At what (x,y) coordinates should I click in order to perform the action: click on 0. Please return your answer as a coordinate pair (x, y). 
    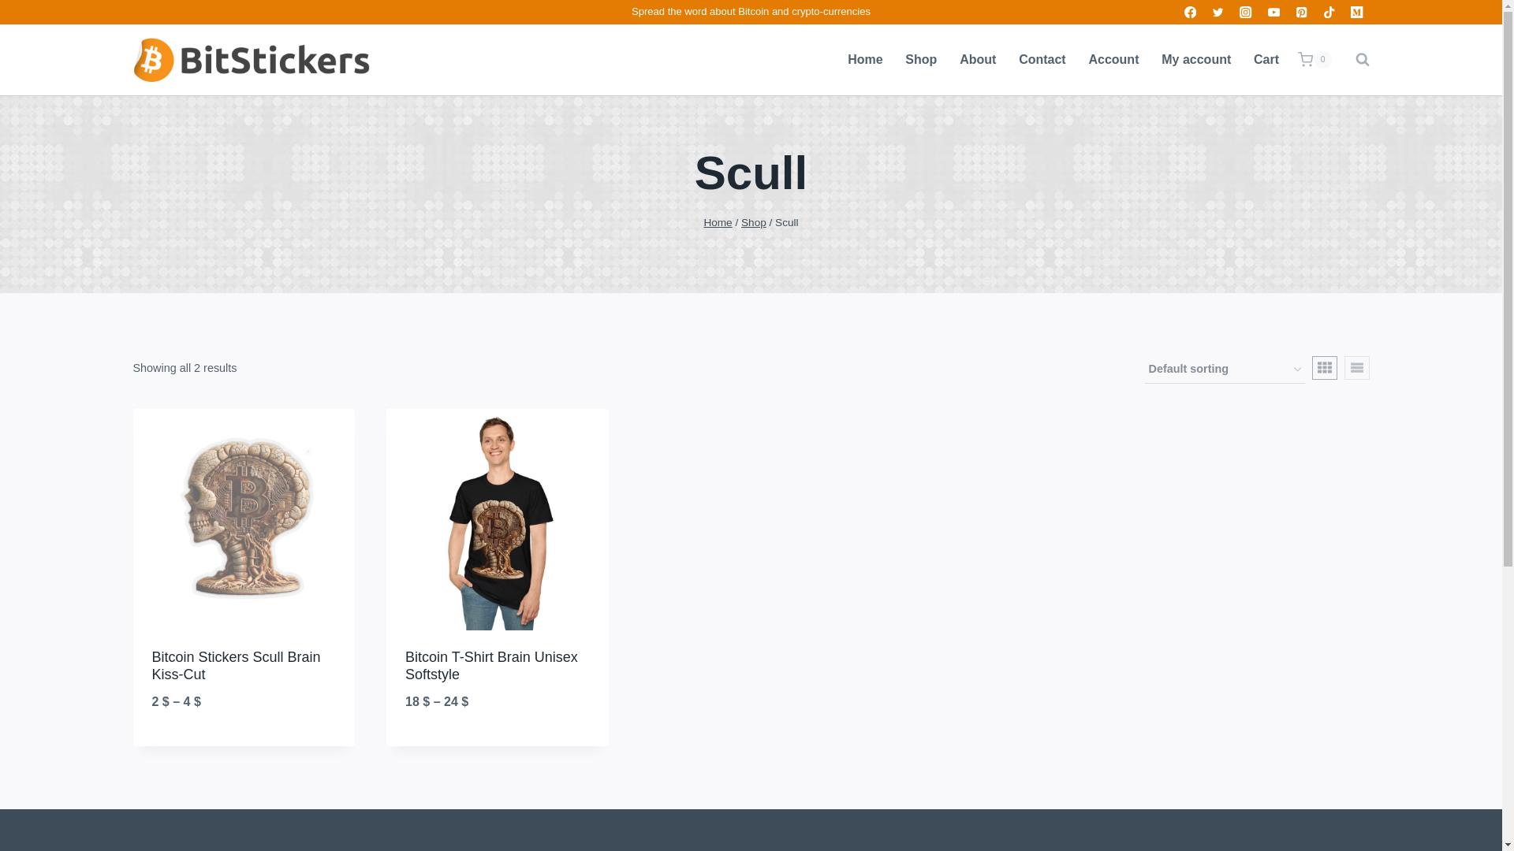
    Looking at the image, I should click on (1314, 60).